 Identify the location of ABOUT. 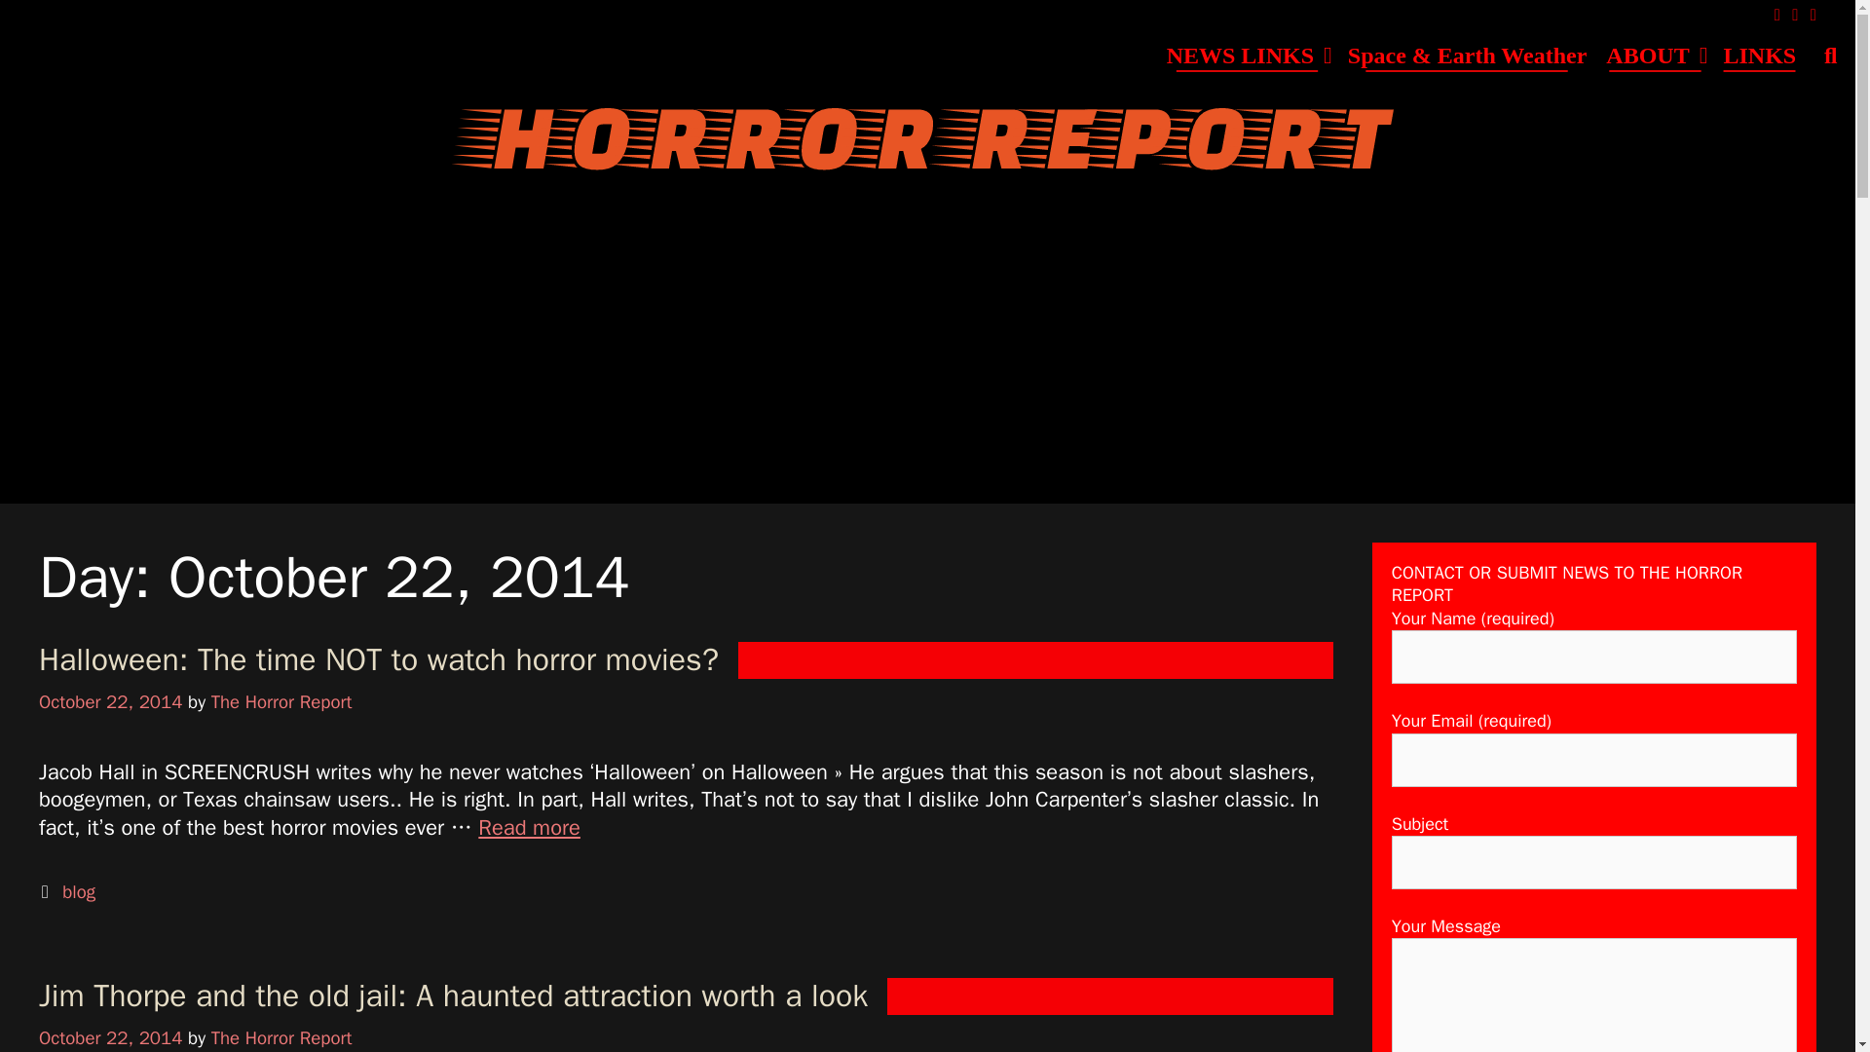
(1654, 56).